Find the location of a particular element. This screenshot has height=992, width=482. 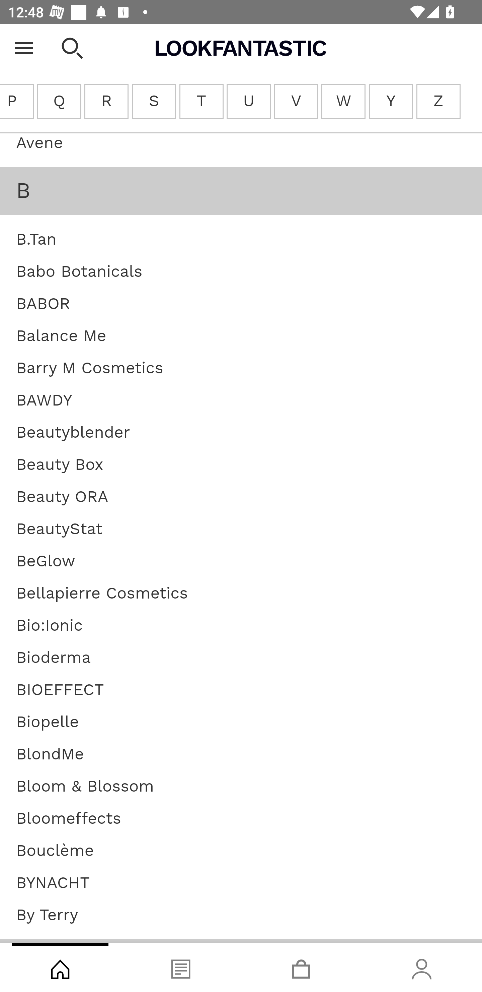

B.Tan is located at coordinates (36, 240).